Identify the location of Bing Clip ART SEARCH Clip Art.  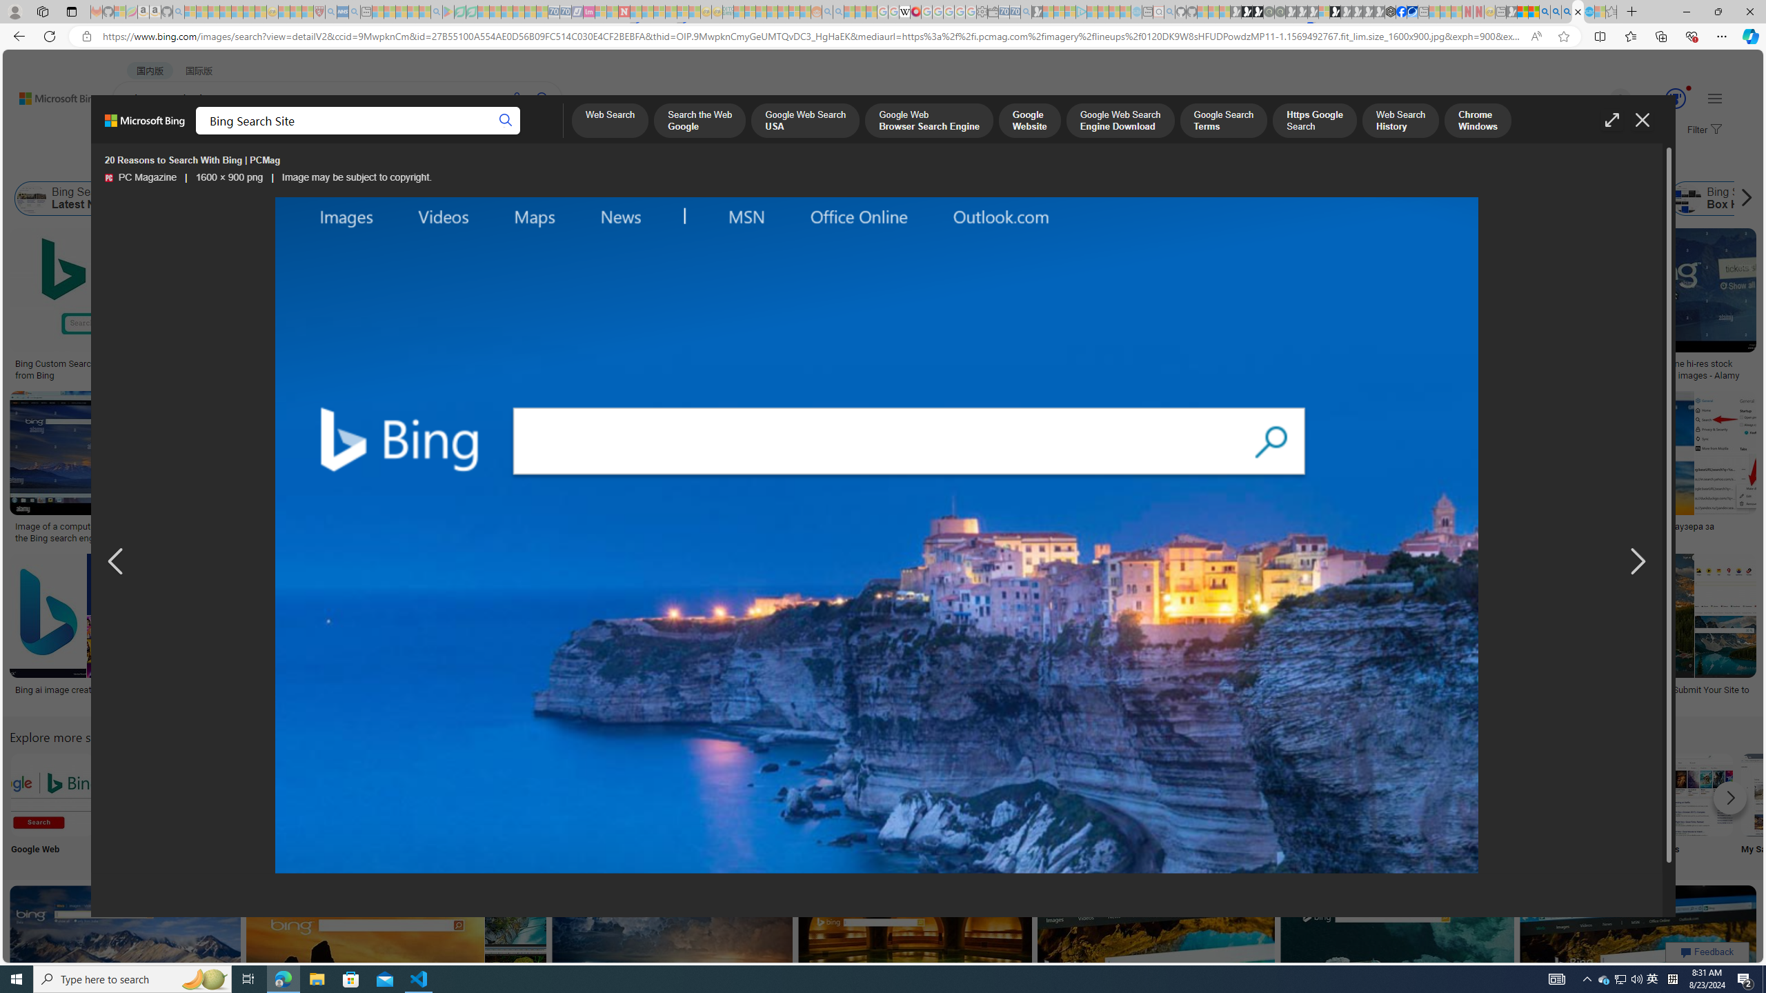
(598, 807).